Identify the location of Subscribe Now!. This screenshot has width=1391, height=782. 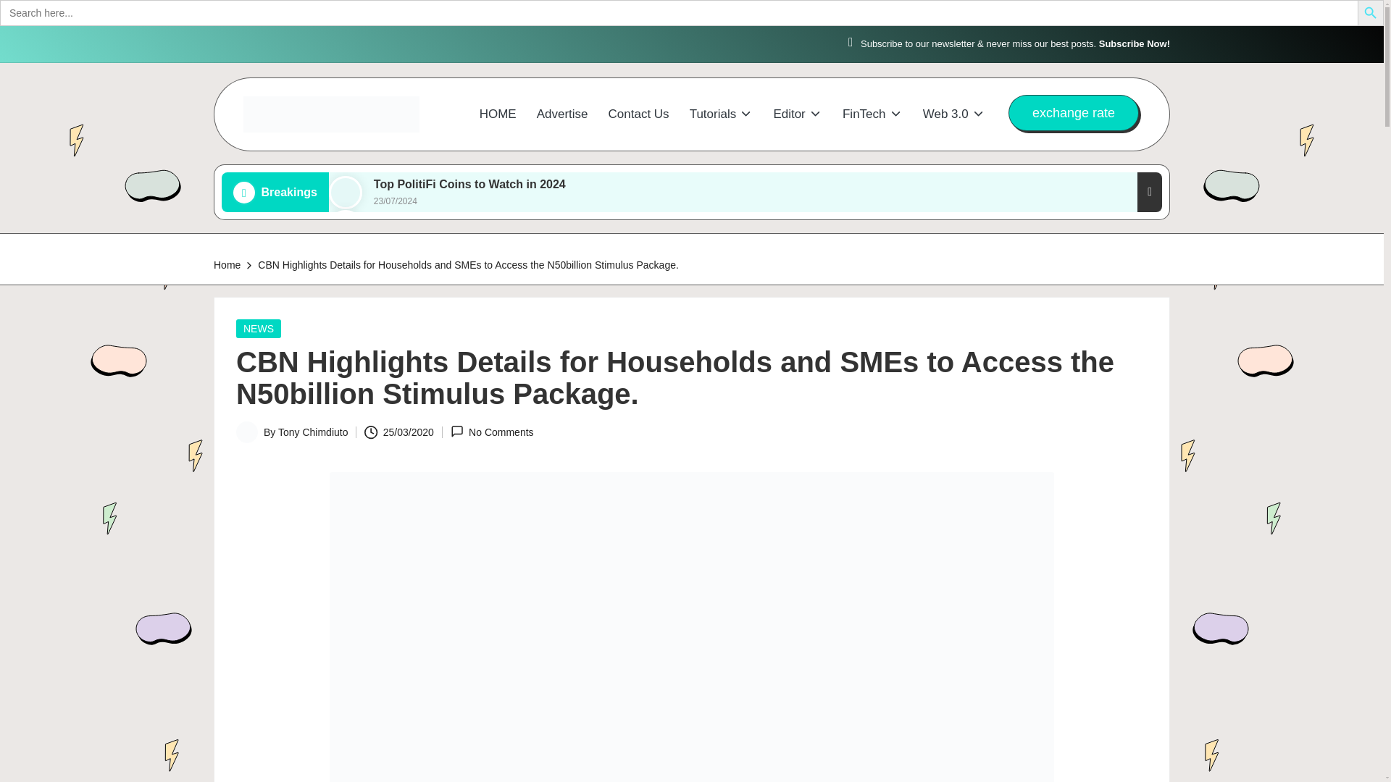
(1134, 44).